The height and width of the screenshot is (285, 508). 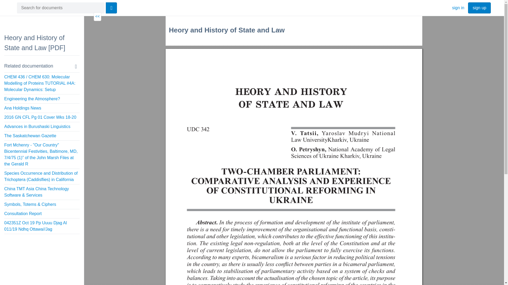 I want to click on sign up, so click(x=479, y=8).